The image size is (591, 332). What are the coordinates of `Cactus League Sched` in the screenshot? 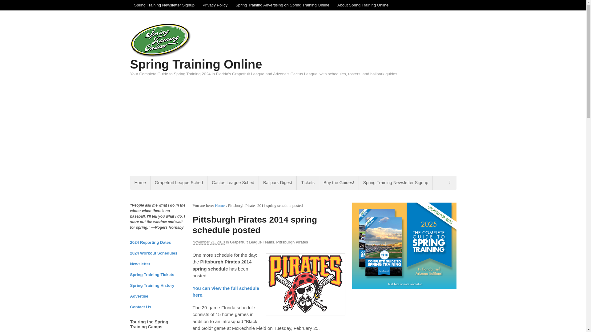 It's located at (233, 183).